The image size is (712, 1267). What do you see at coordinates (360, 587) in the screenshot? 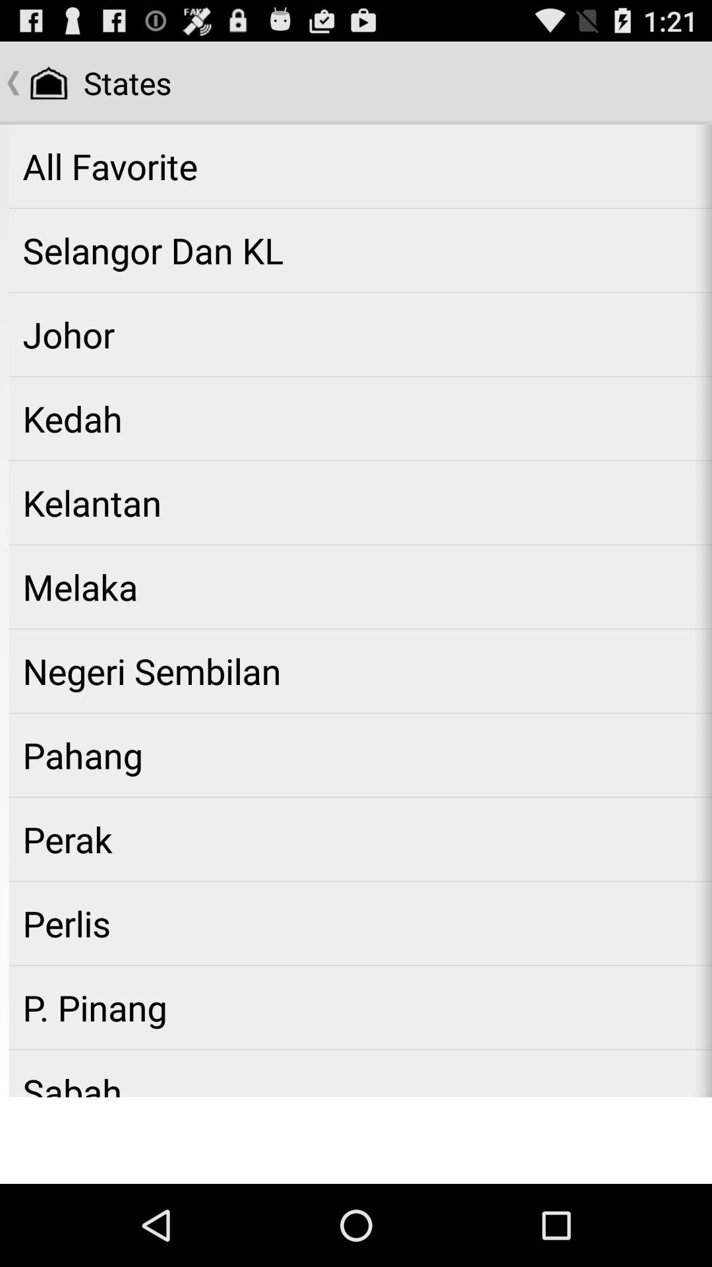
I see `open the item below the kelantan` at bounding box center [360, 587].